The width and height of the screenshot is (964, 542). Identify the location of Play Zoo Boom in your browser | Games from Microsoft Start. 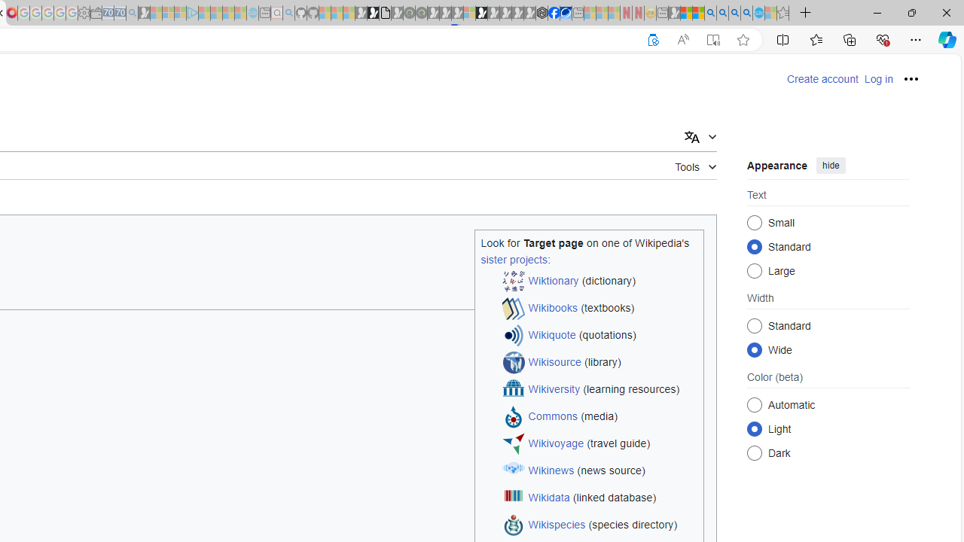
(373, 14).